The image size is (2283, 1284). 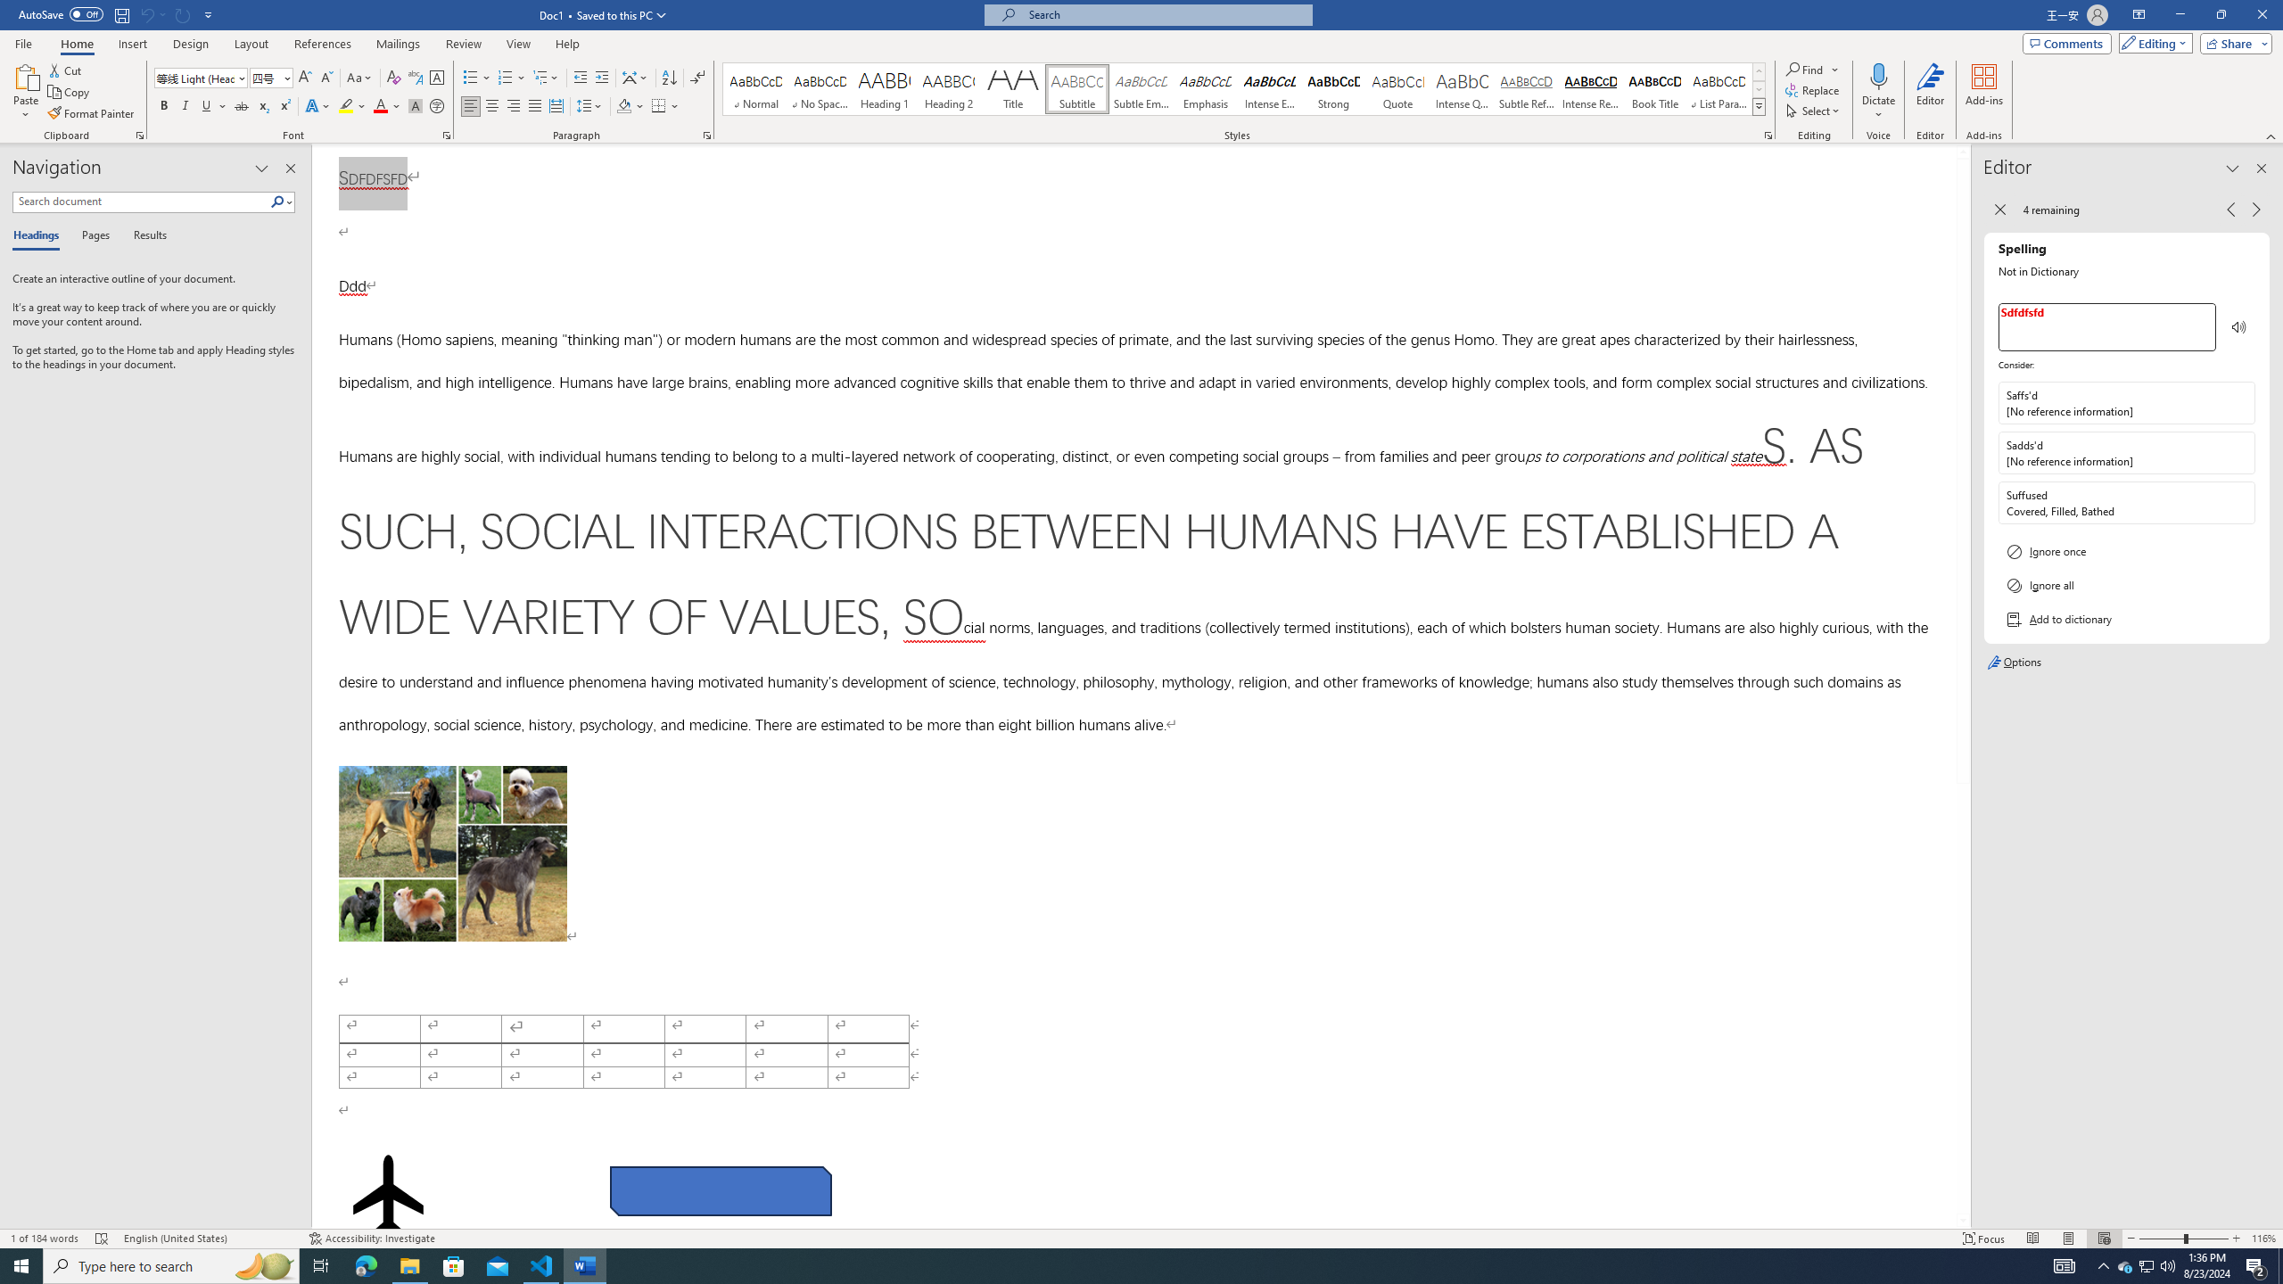 What do you see at coordinates (380, 107) in the screenshot?
I see `Font Color Red` at bounding box center [380, 107].